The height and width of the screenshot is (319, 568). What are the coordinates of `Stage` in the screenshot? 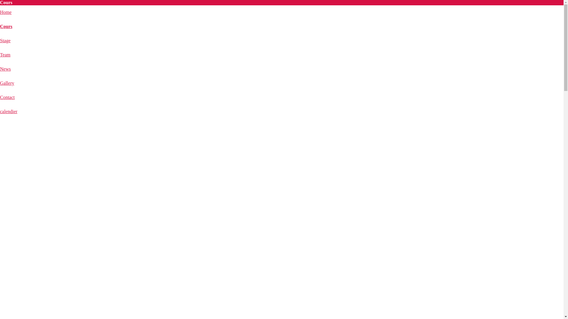 It's located at (5, 41).